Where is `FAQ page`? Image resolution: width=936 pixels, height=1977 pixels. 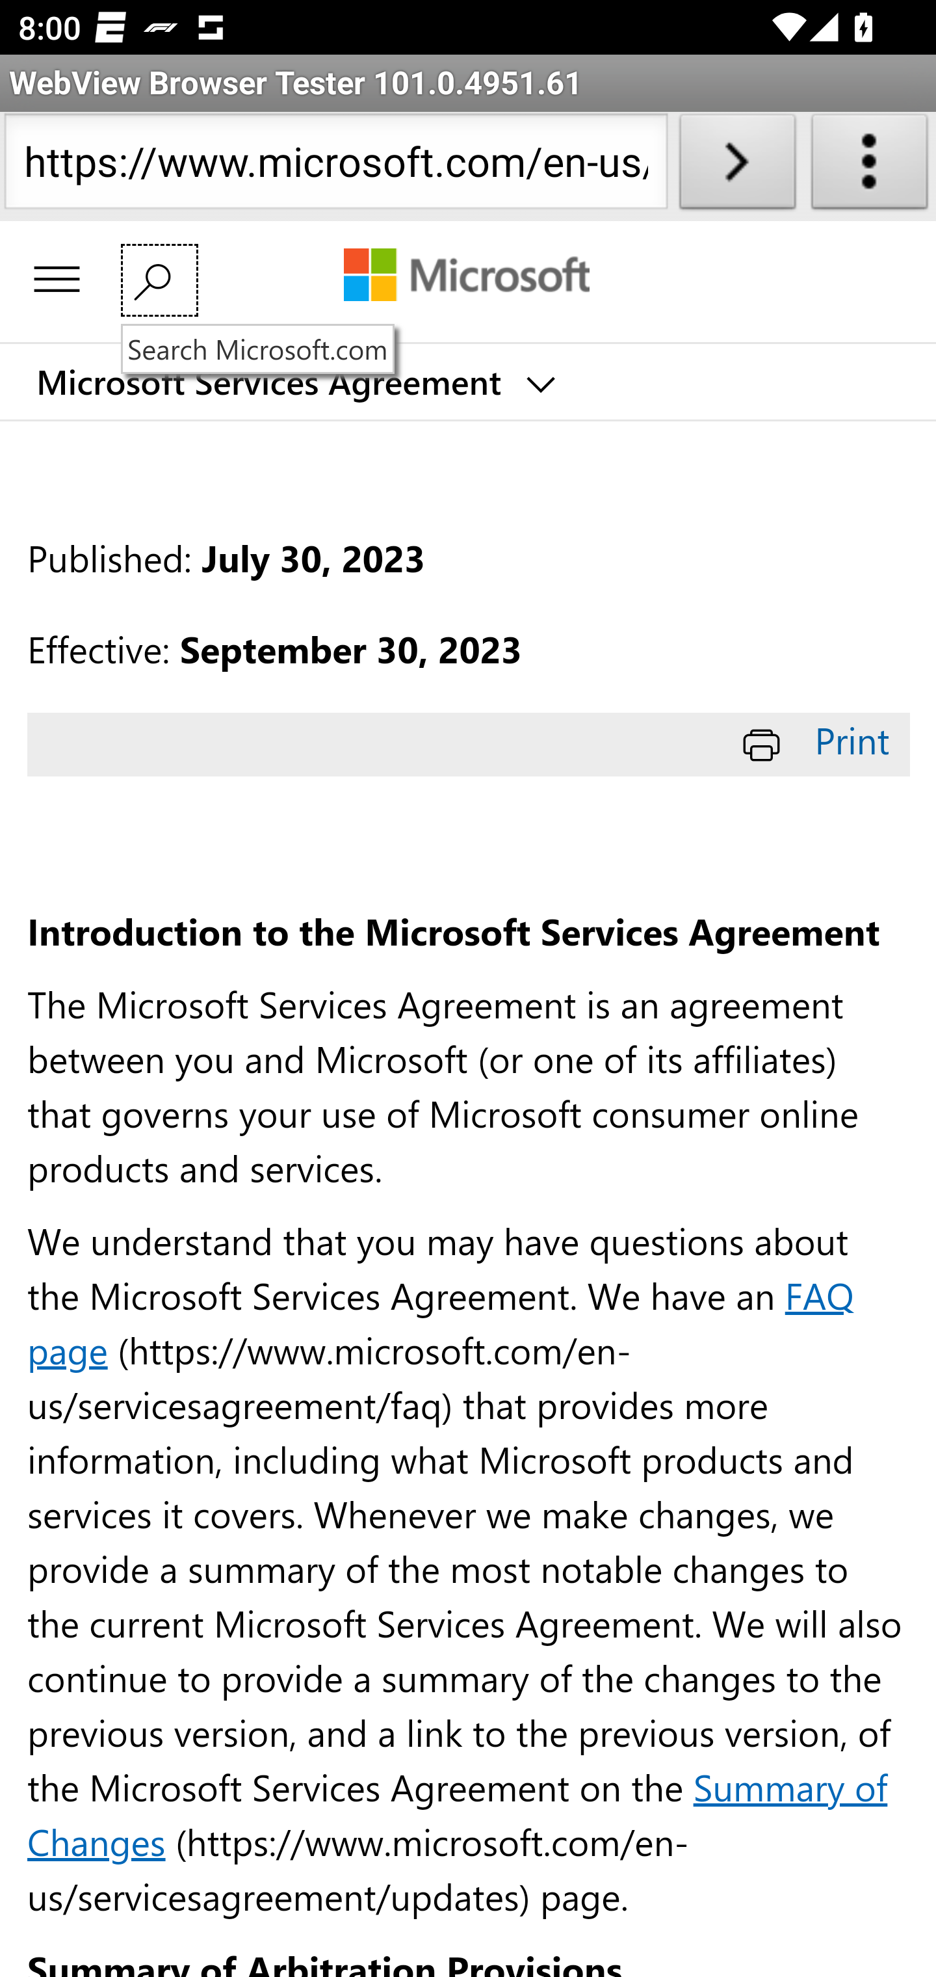
FAQ page is located at coordinates (441, 1321).